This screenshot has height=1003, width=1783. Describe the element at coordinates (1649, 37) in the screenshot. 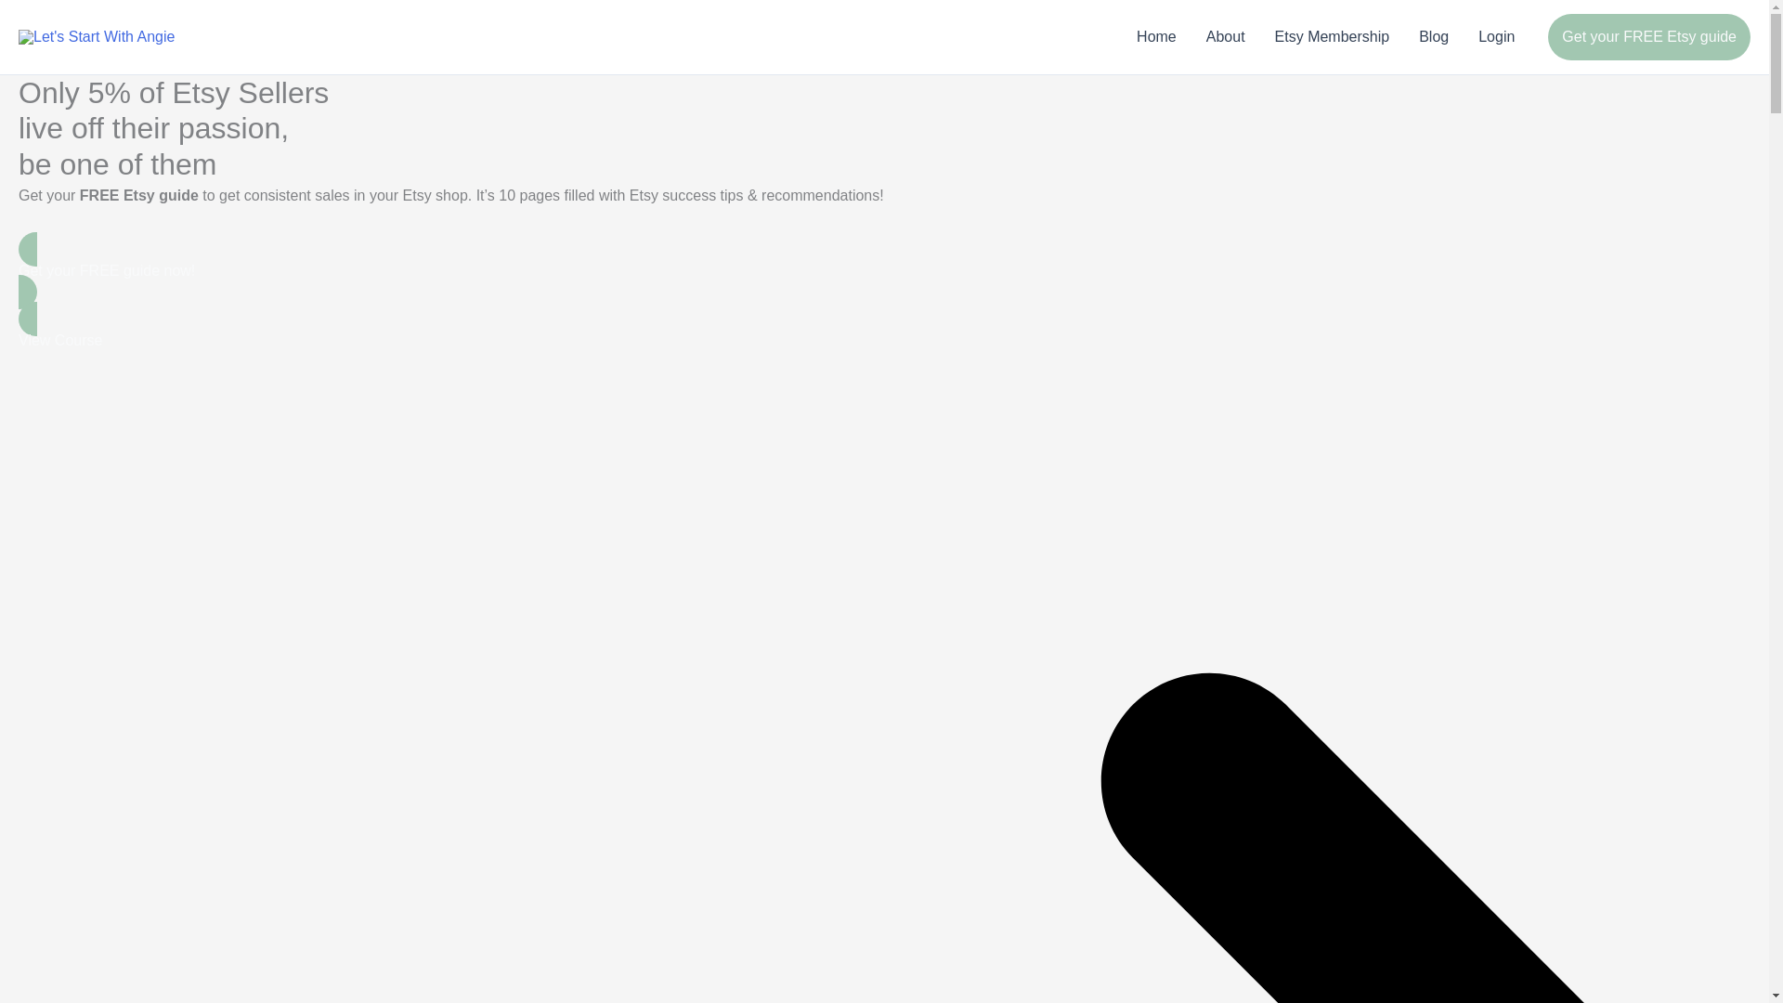

I see `Get your FREE Etsy guide` at that location.